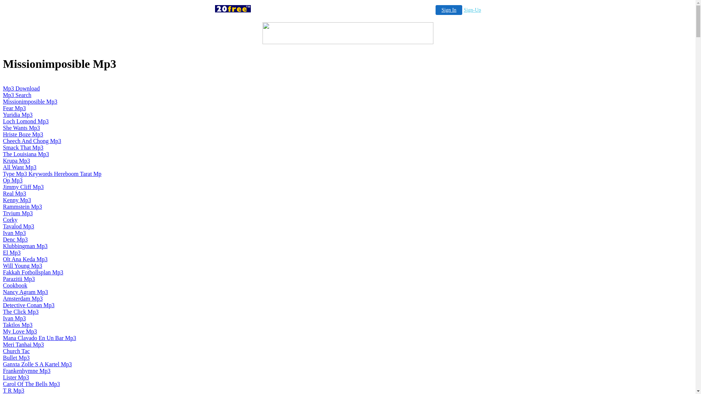 The image size is (701, 394). I want to click on Ivan Mp3, so click(15, 318).